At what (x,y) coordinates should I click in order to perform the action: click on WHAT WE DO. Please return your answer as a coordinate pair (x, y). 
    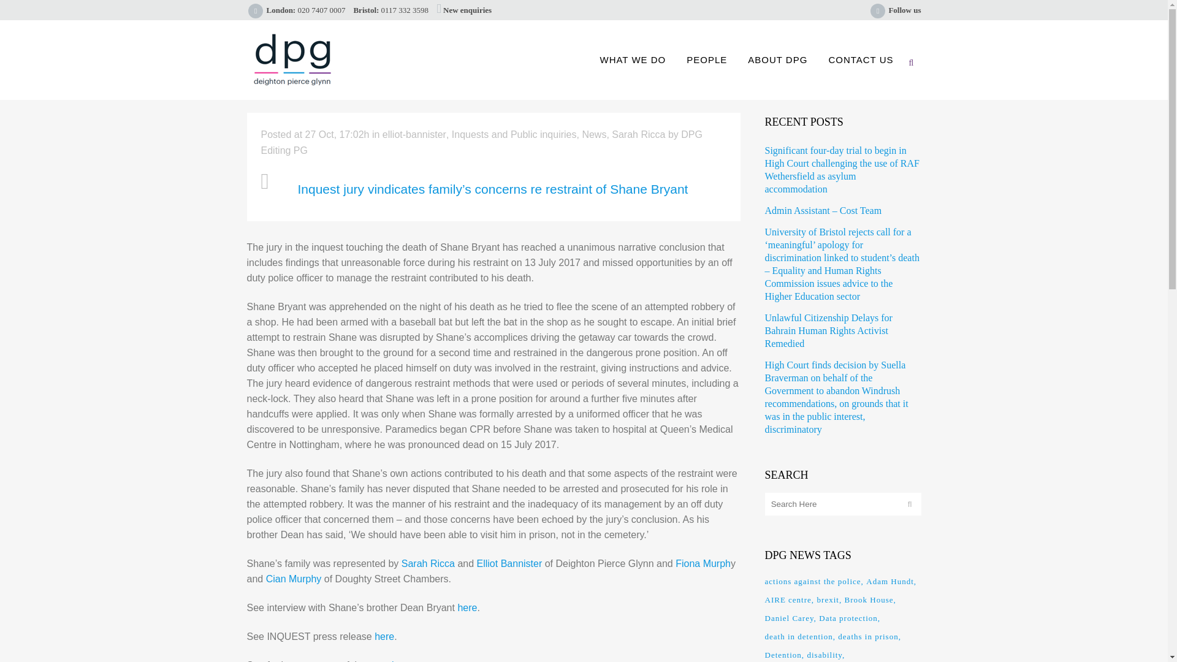
    Looking at the image, I should click on (633, 60).